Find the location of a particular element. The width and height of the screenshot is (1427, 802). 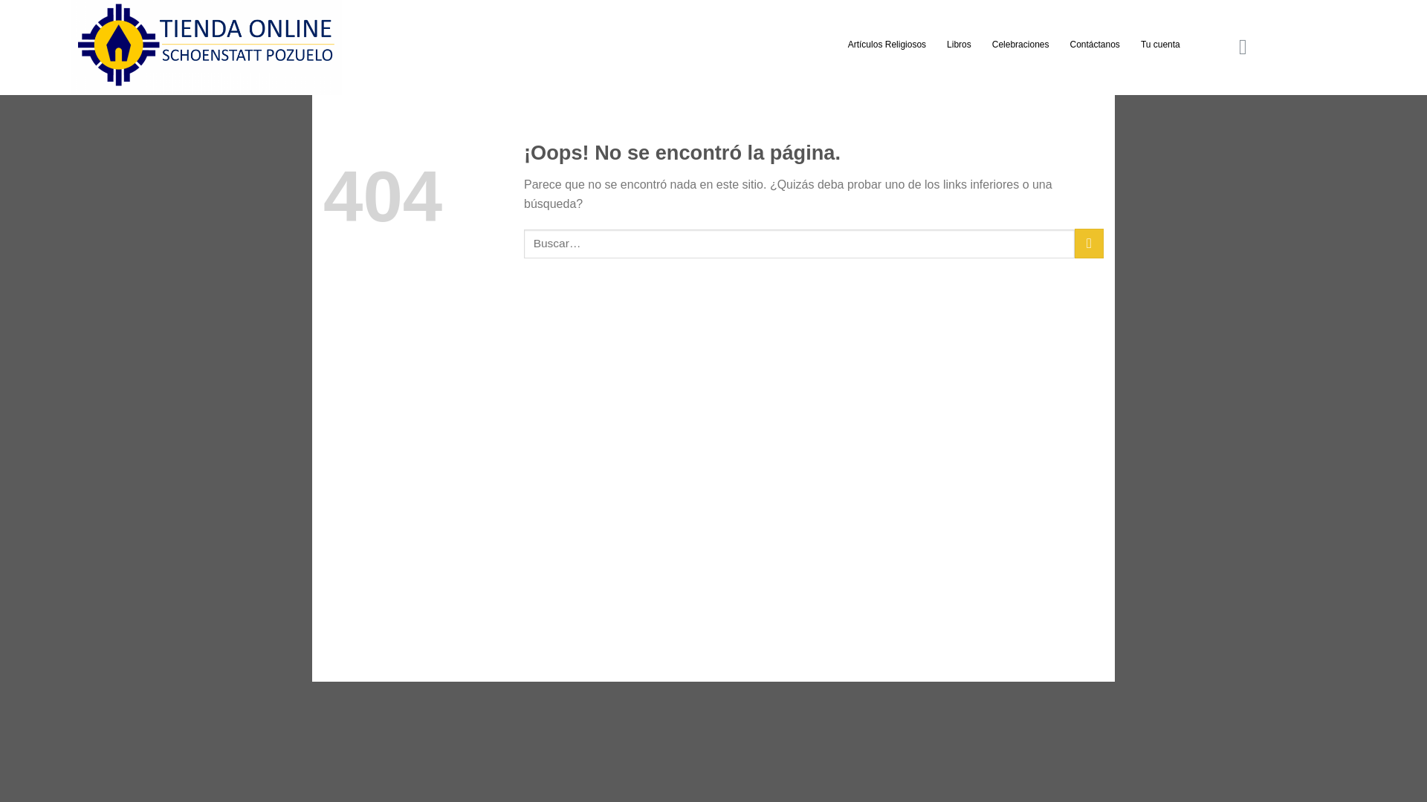

Celebraciones is located at coordinates (1020, 45).